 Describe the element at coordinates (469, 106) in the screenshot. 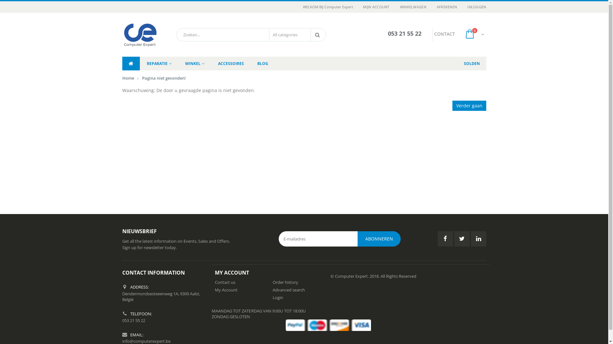

I see `Verder gaan` at that location.